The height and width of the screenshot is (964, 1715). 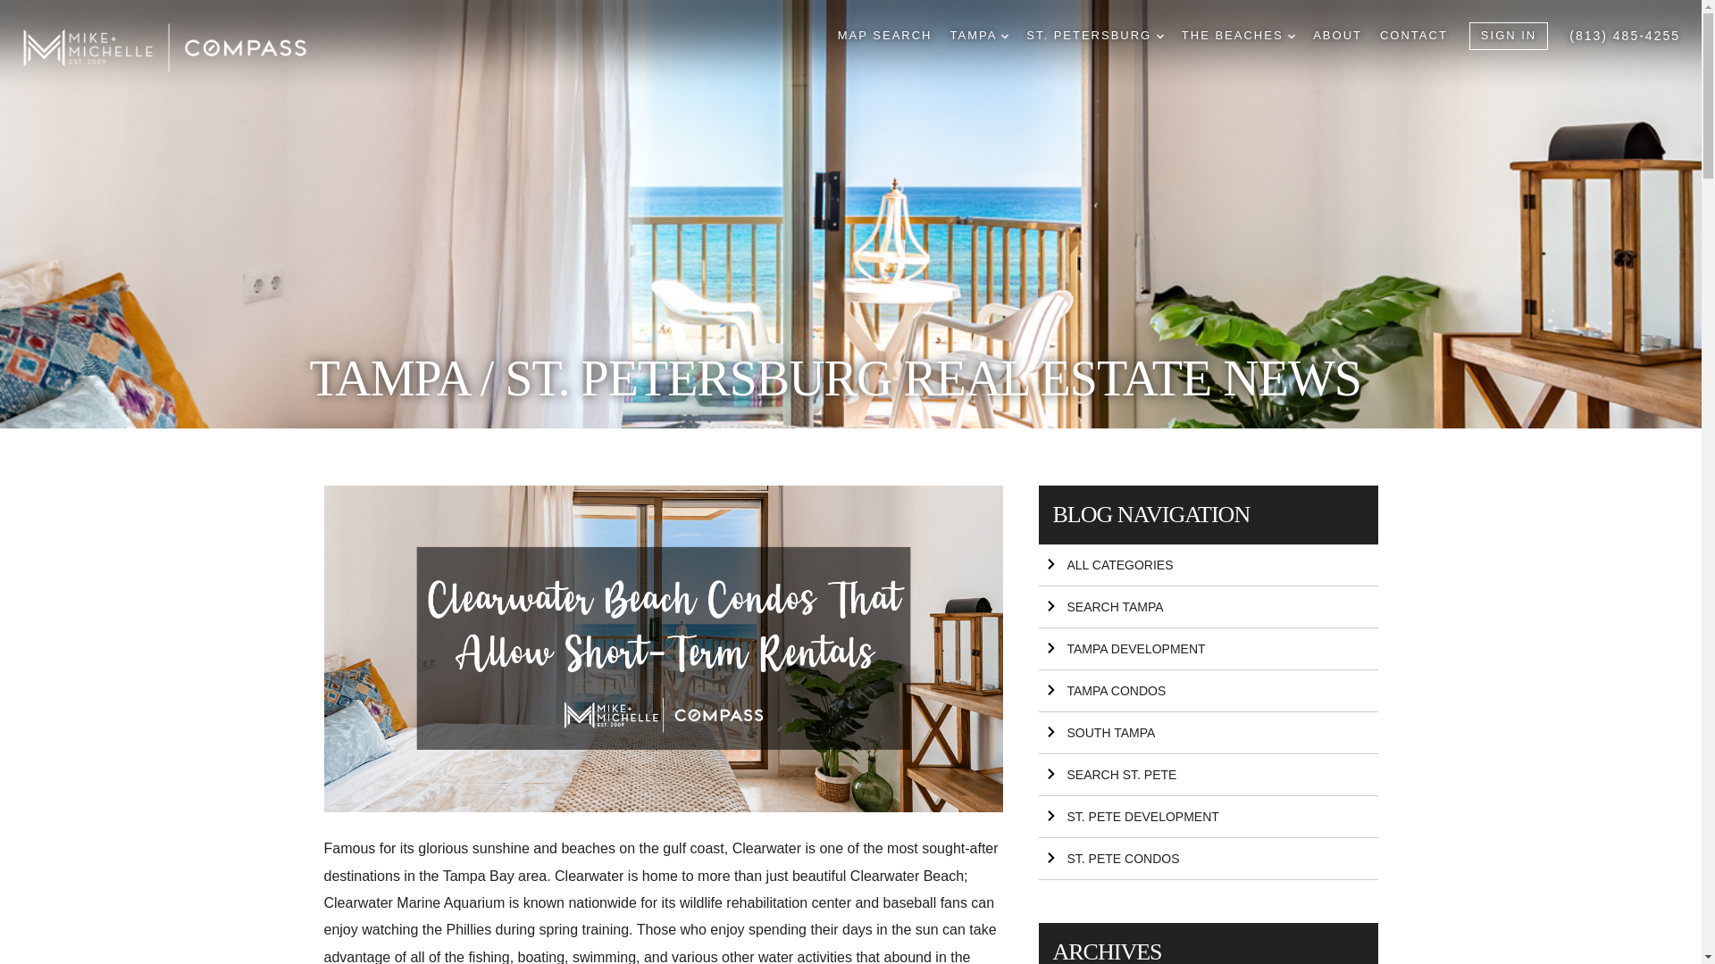 What do you see at coordinates (1004, 36) in the screenshot?
I see `DROPDOWN ARROW` at bounding box center [1004, 36].